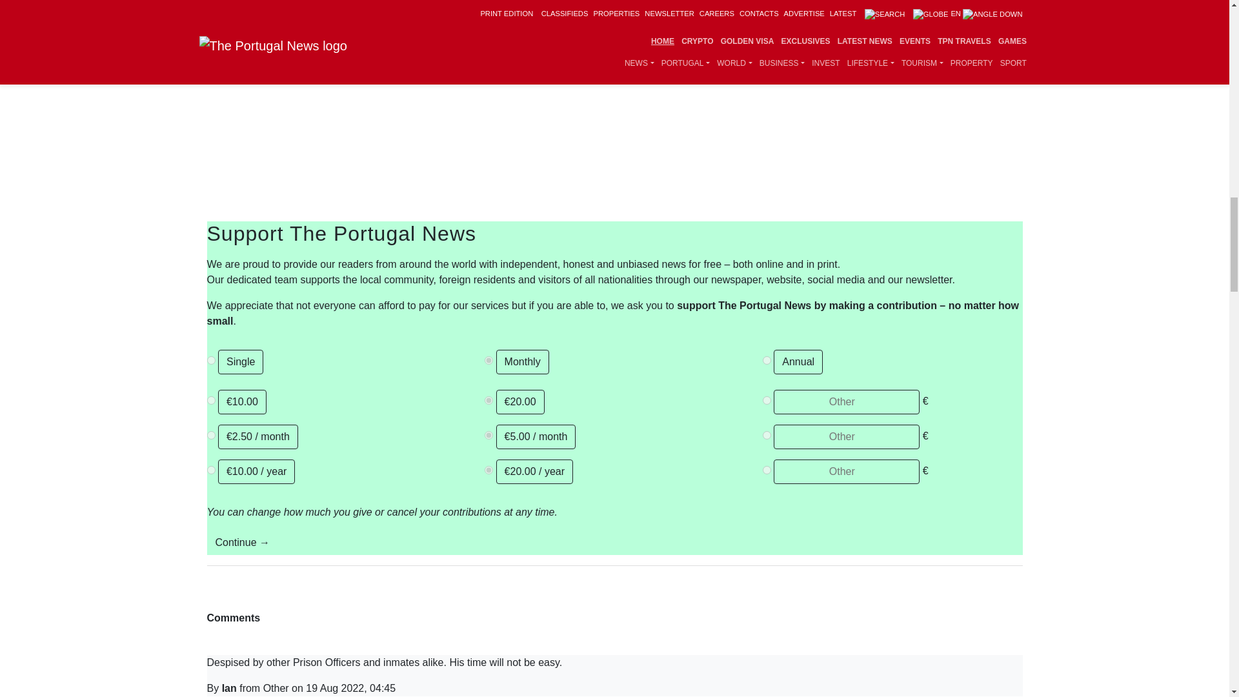 This screenshot has width=1239, height=697. I want to click on 20, so click(489, 470).